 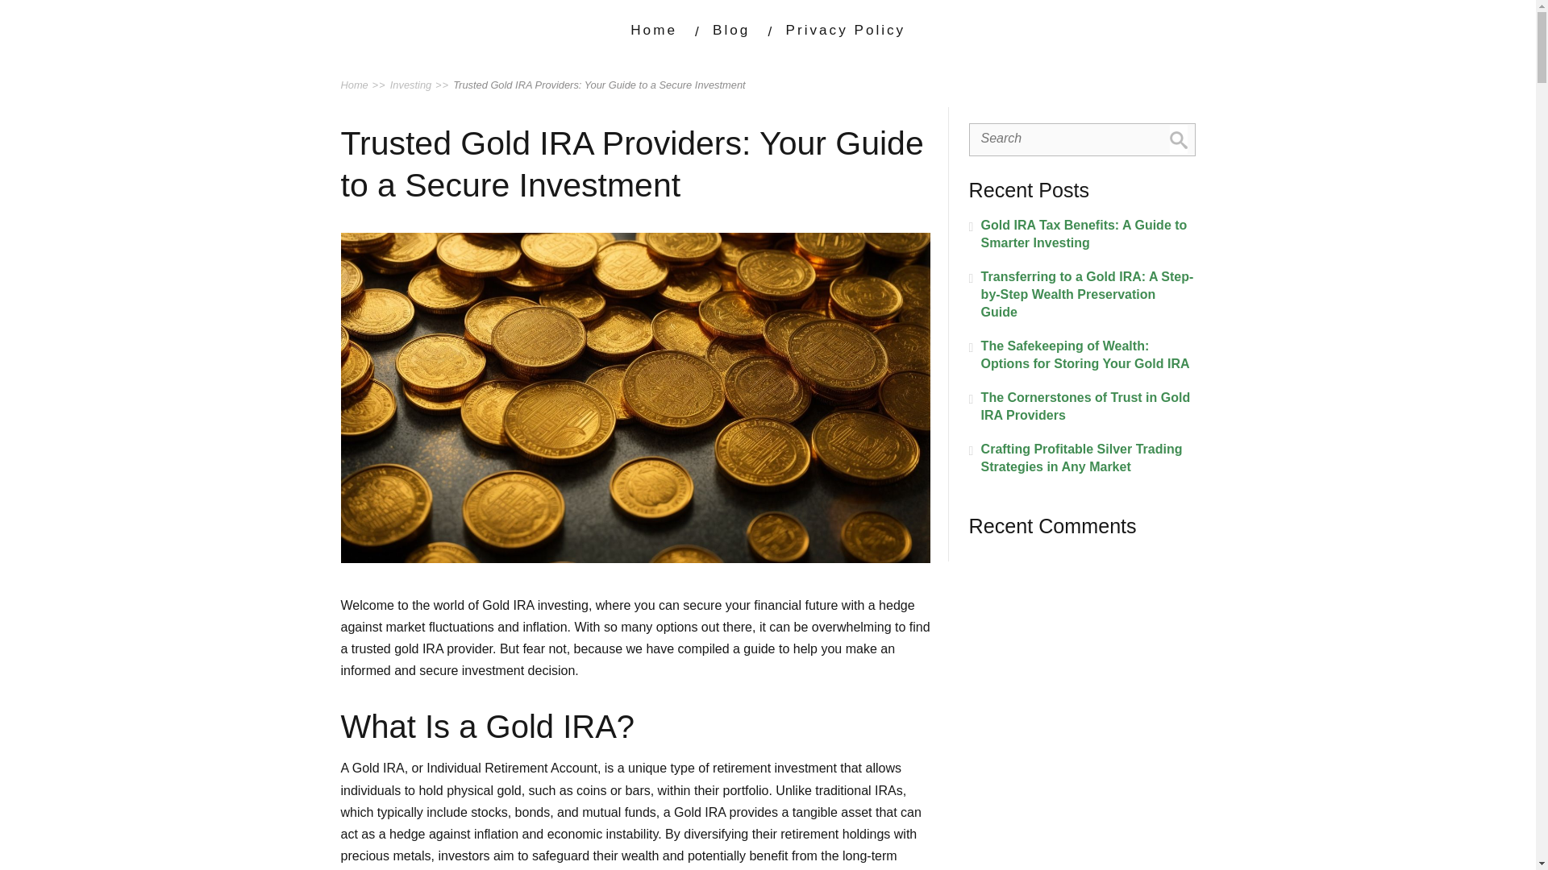 I want to click on Gold IRA Tax Benefits: A Guide to Smarter Investing, so click(x=1082, y=234).